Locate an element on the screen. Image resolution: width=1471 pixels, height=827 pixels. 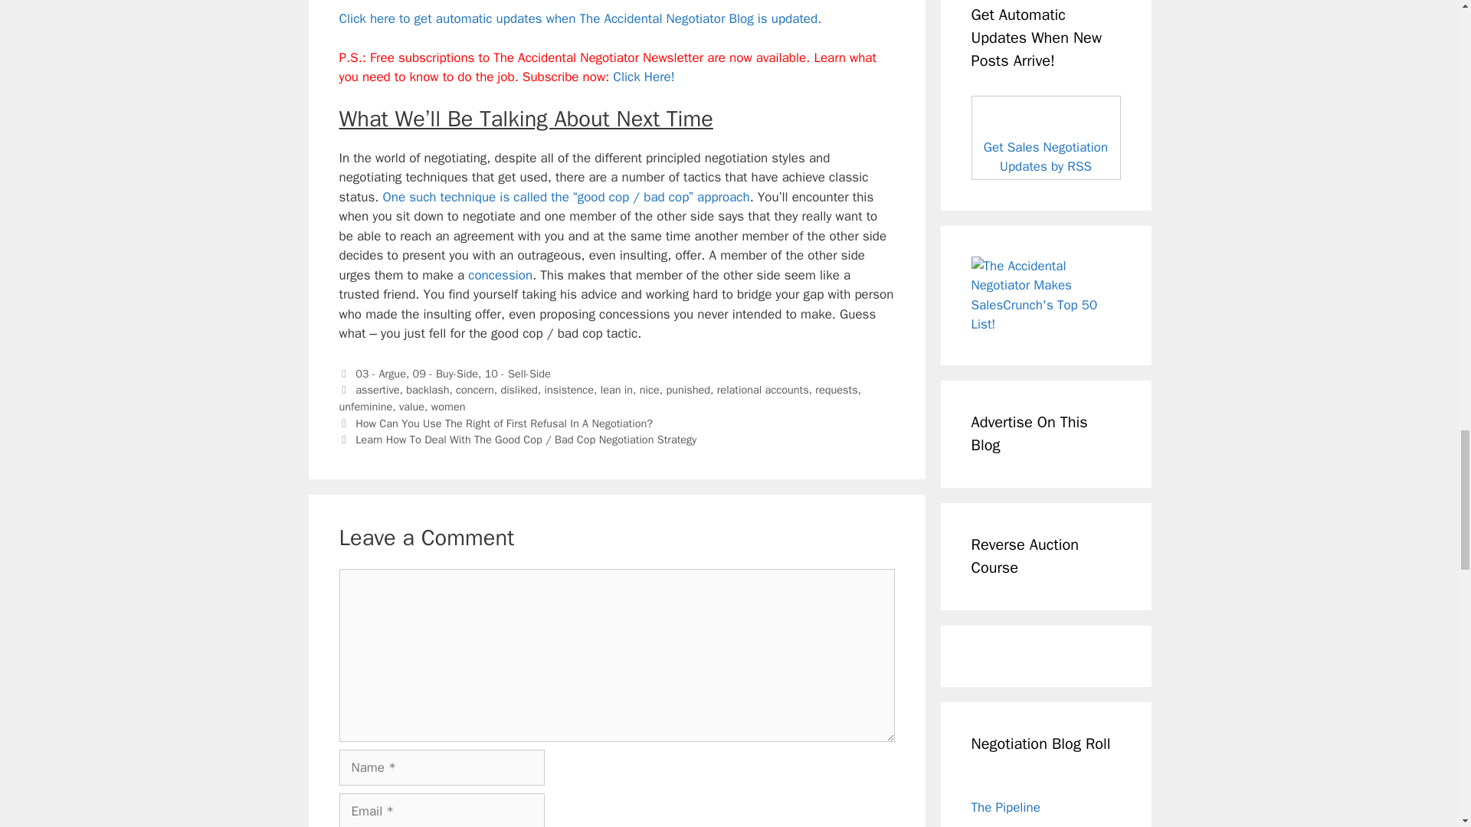
lean in is located at coordinates (616, 390).